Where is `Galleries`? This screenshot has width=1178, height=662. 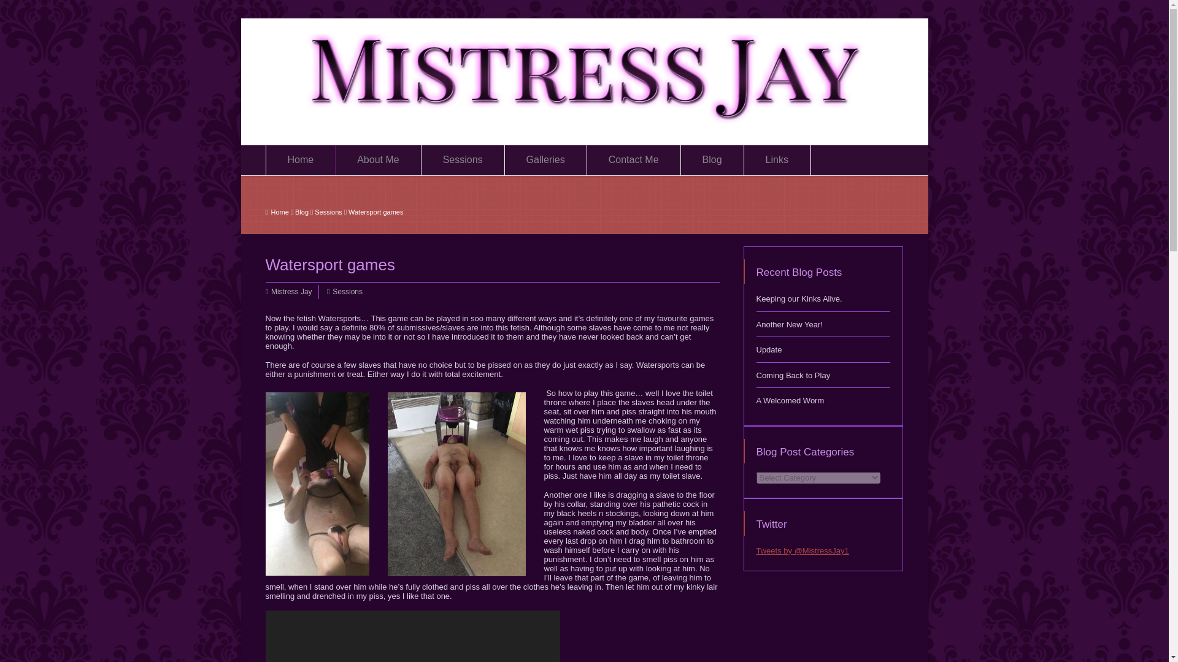
Galleries is located at coordinates (546, 159).